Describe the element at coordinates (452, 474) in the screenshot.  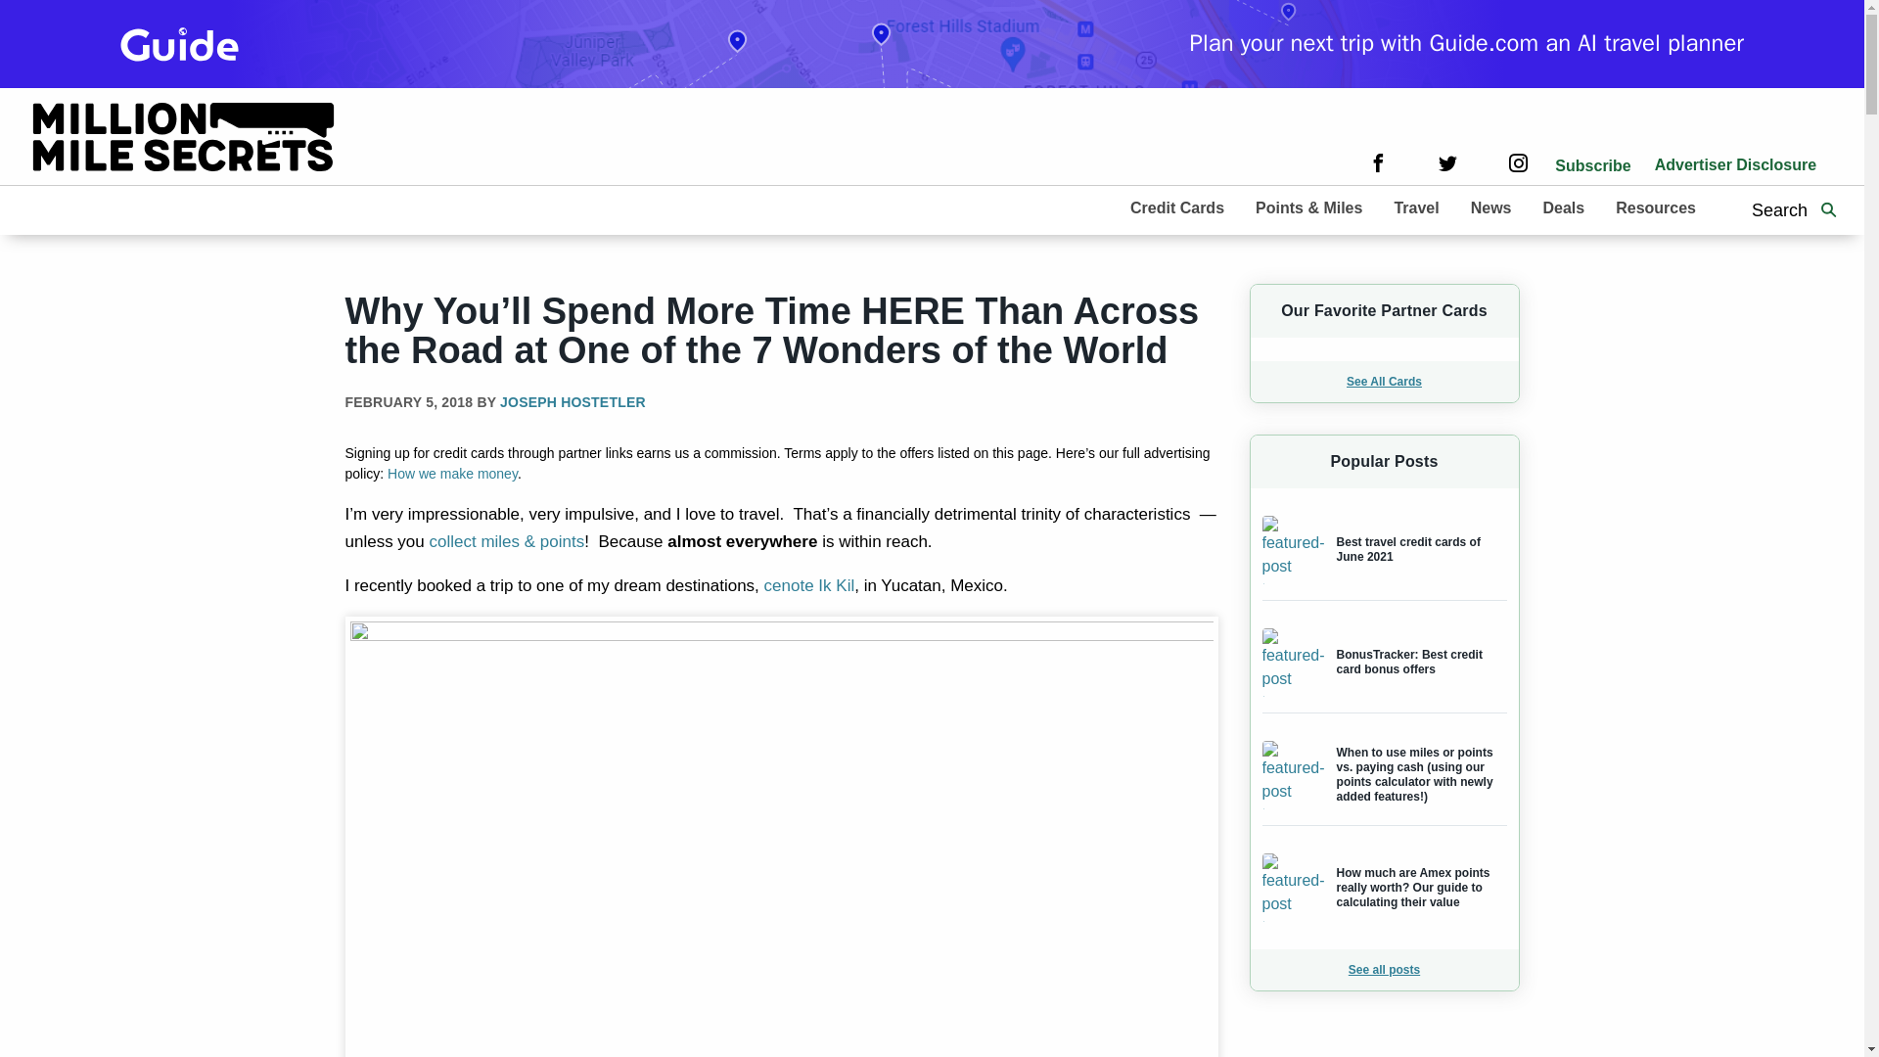
I see `How we make money` at that location.